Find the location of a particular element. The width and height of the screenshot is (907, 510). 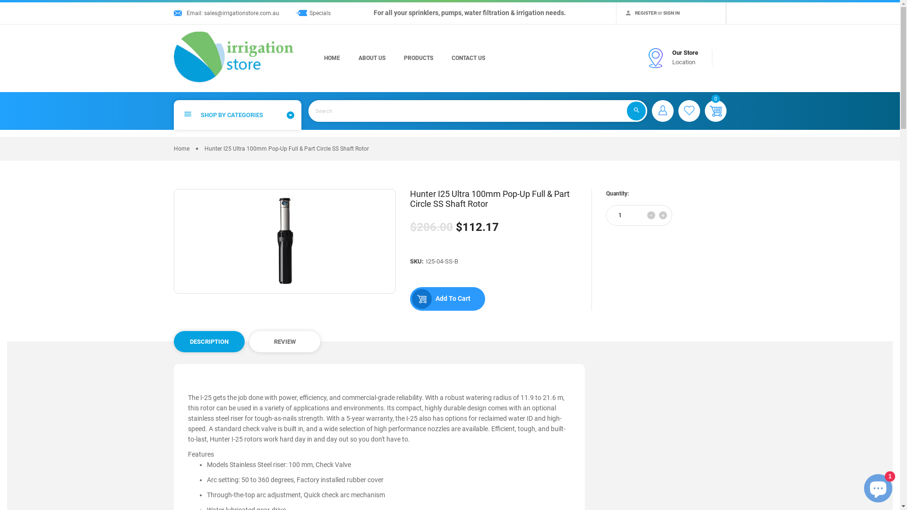

+
Increase item quantity by one is located at coordinates (662, 215).